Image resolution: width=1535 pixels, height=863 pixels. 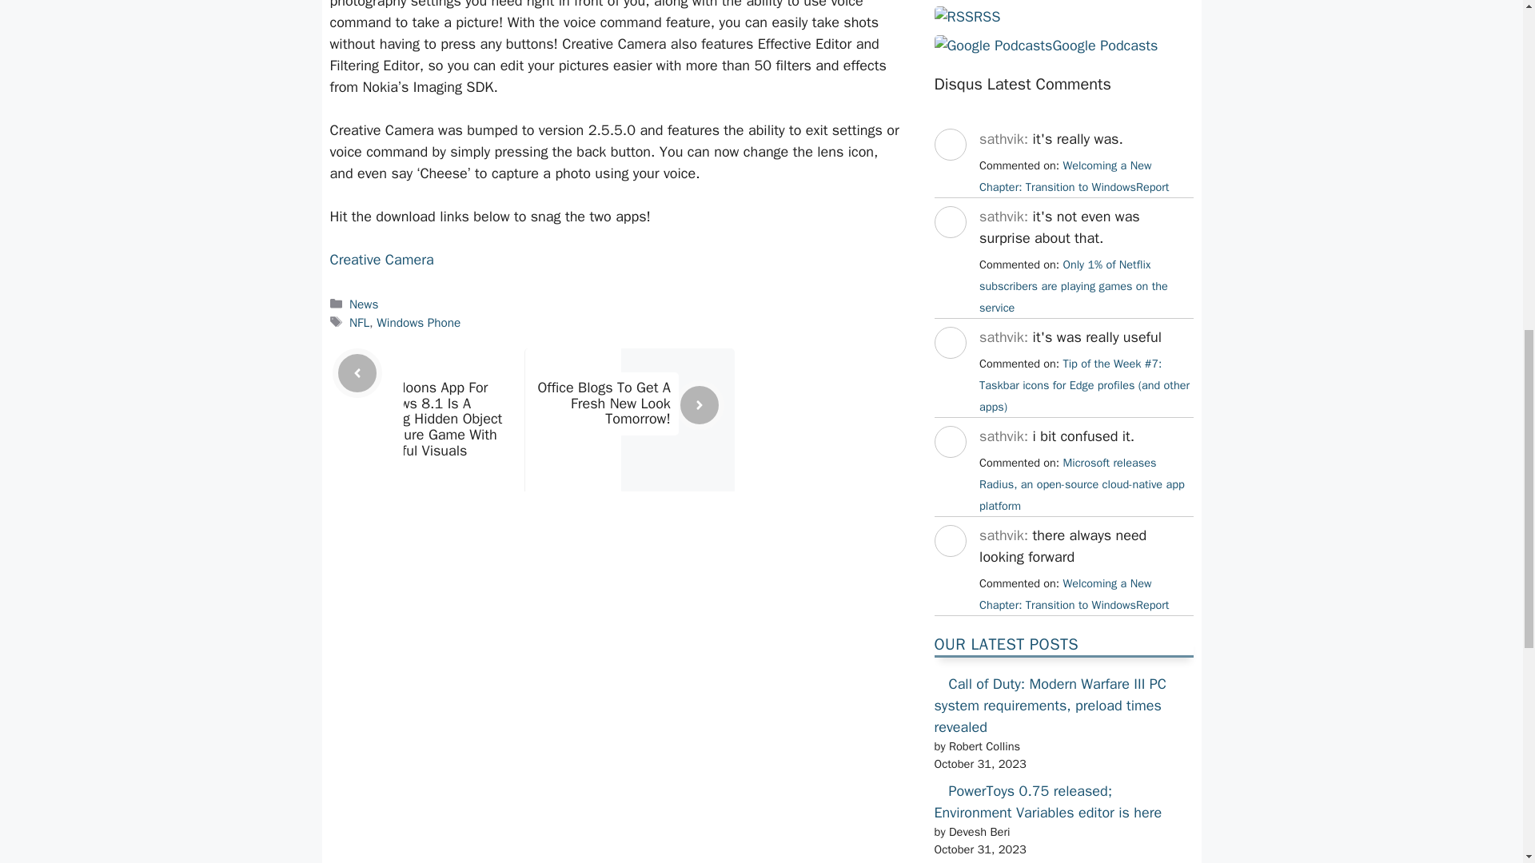 What do you see at coordinates (949, 571) in the screenshot?
I see `sathvik` at bounding box center [949, 571].